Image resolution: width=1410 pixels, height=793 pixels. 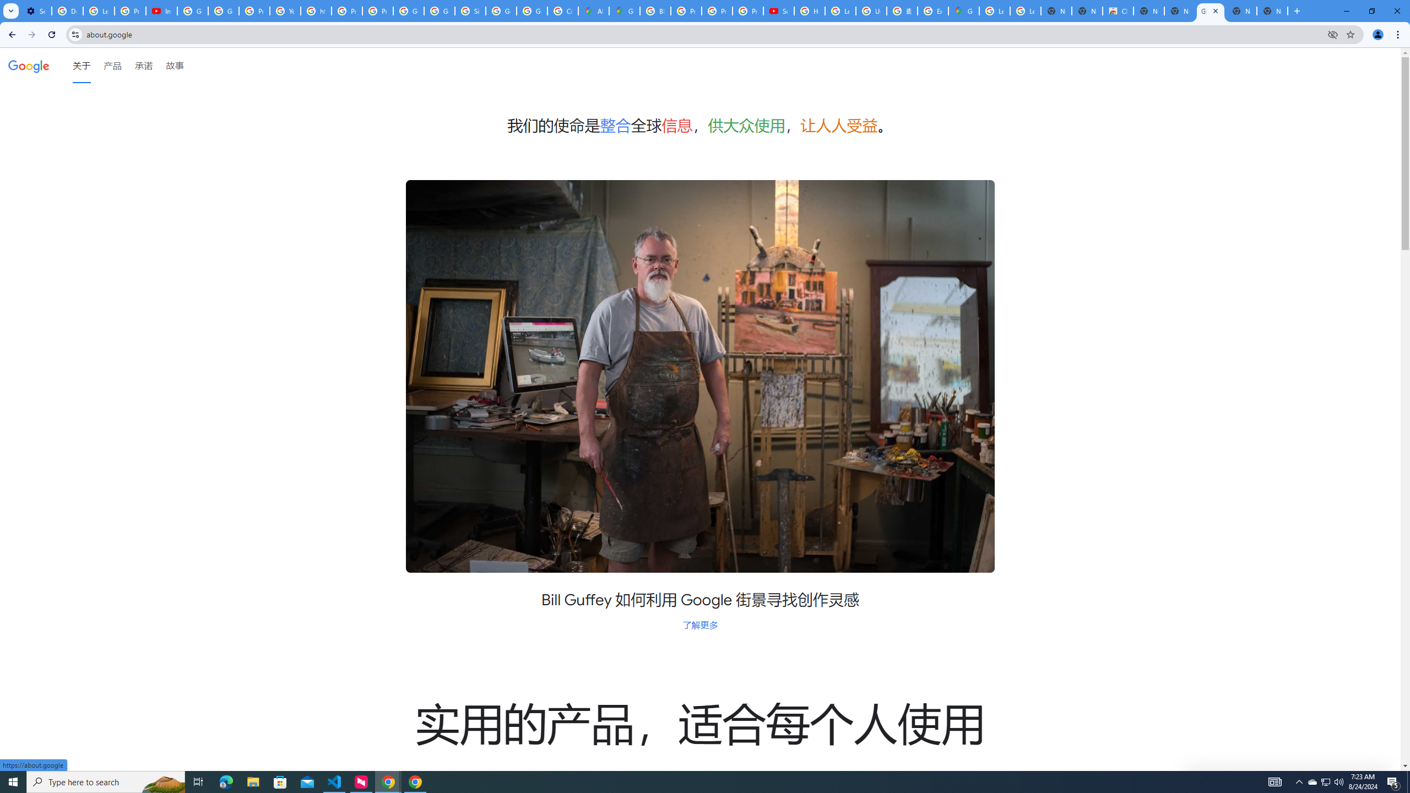 What do you see at coordinates (67, 11) in the screenshot?
I see `Delete photos & videos - Computer - Google Photos Help` at bounding box center [67, 11].